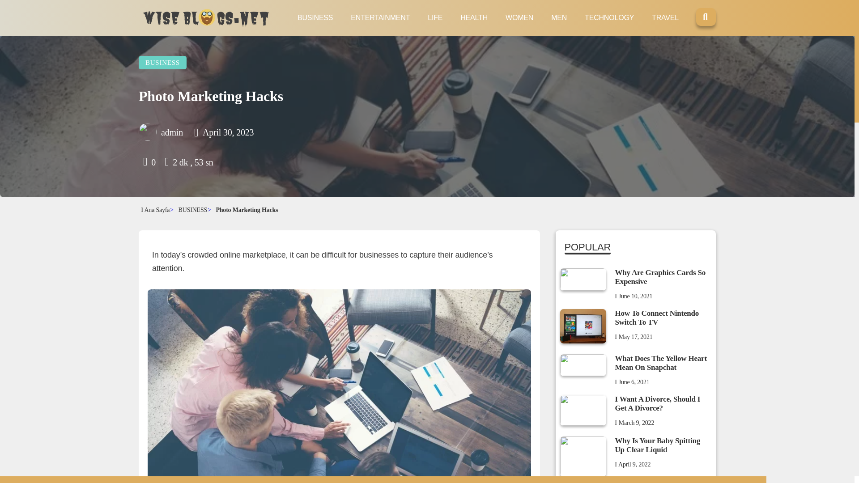 The width and height of the screenshot is (859, 483). What do you see at coordinates (162, 63) in the screenshot?
I see `BUSINESS` at bounding box center [162, 63].